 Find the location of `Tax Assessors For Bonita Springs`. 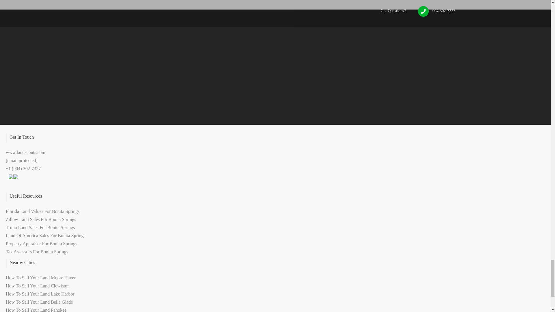

Tax Assessors For Bonita Springs is located at coordinates (37, 252).